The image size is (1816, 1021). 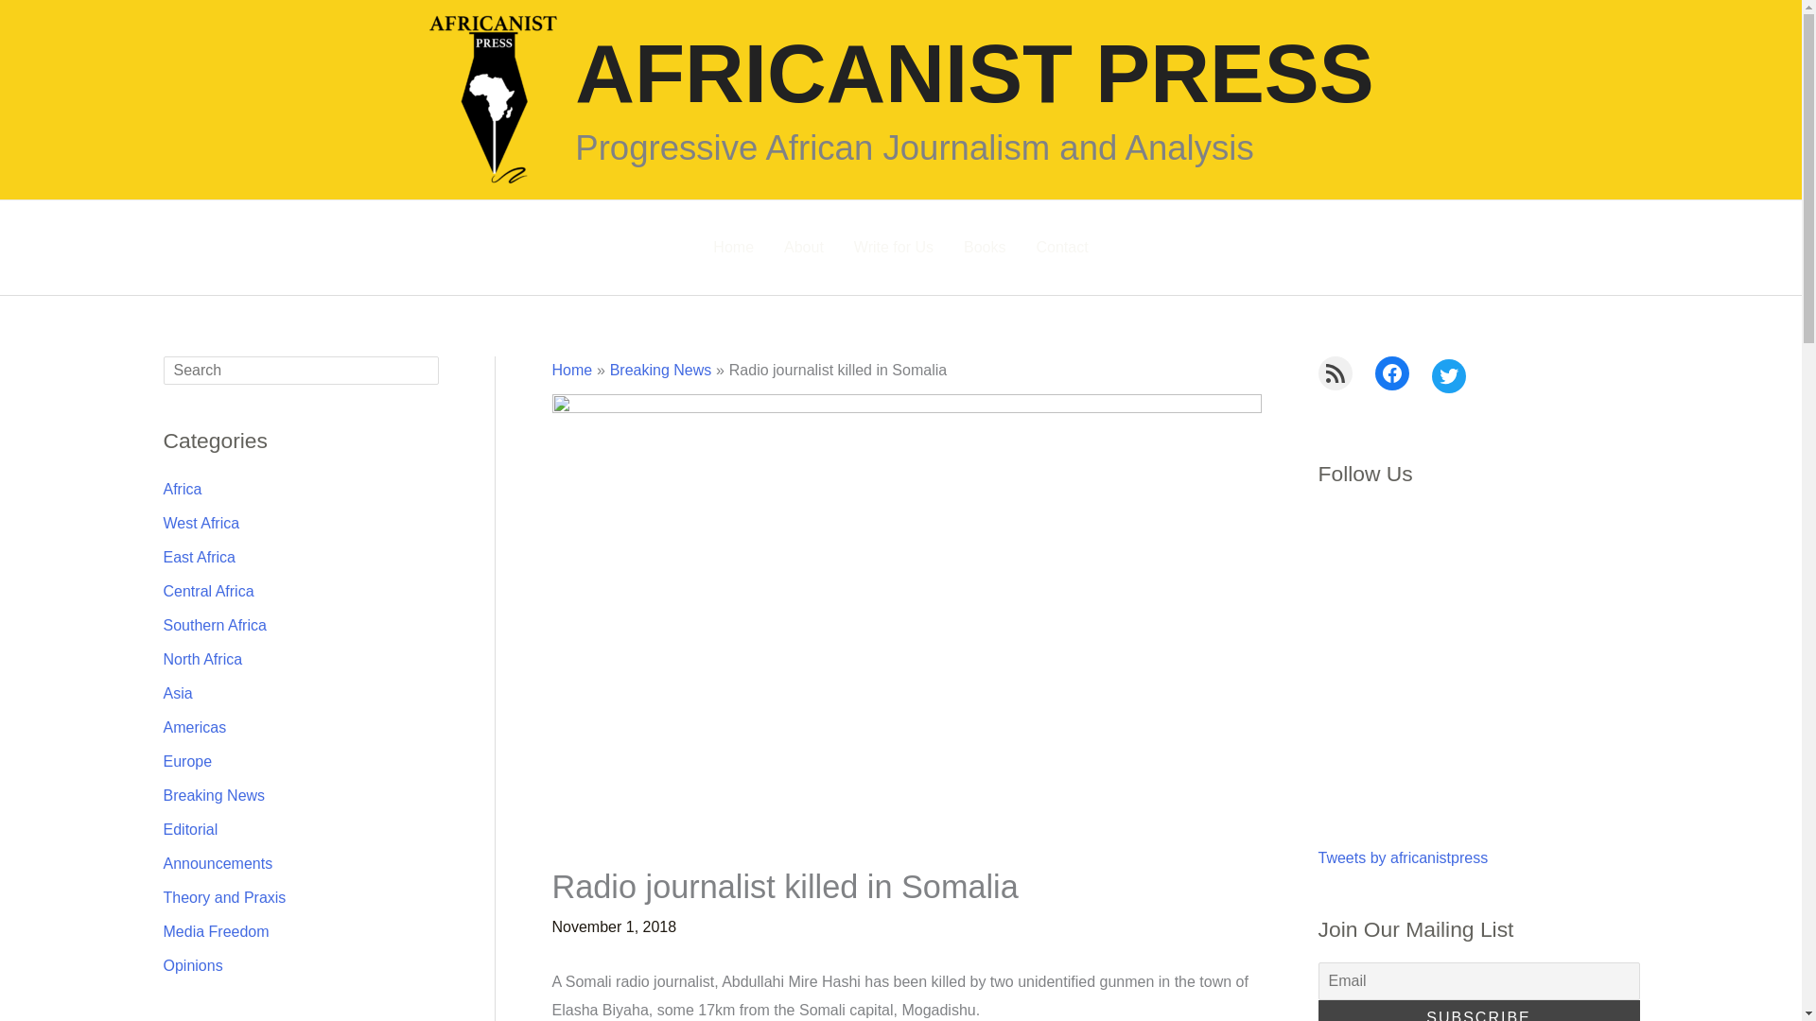 I want to click on Subscribe, so click(x=1478, y=1011).